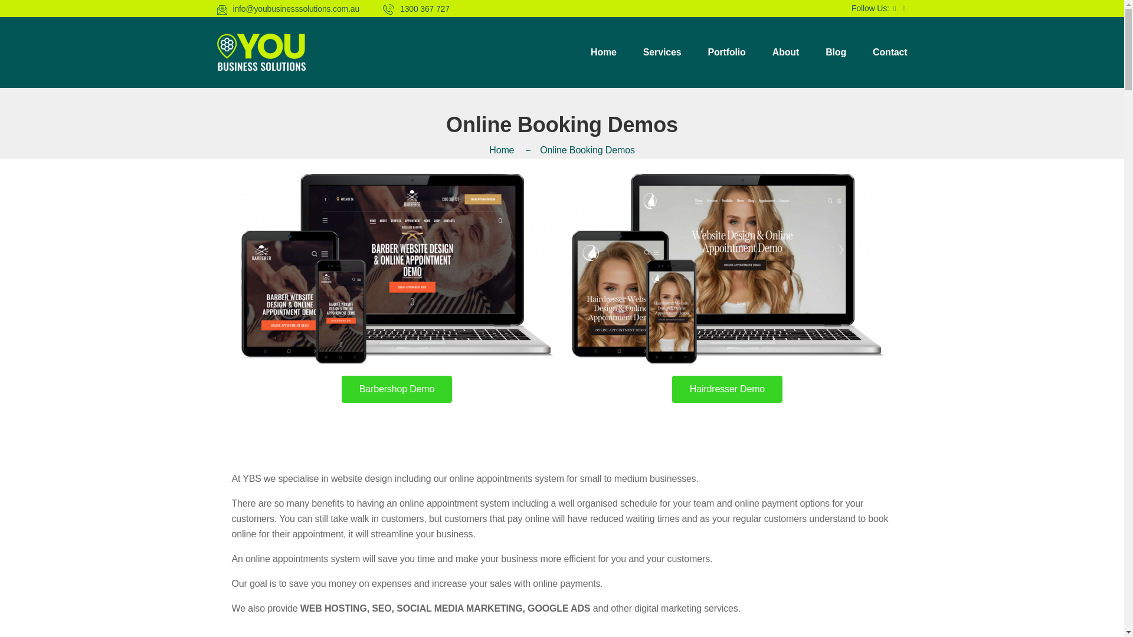 The height and width of the screenshot is (637, 1133). I want to click on 1300 367 727, so click(416, 8).